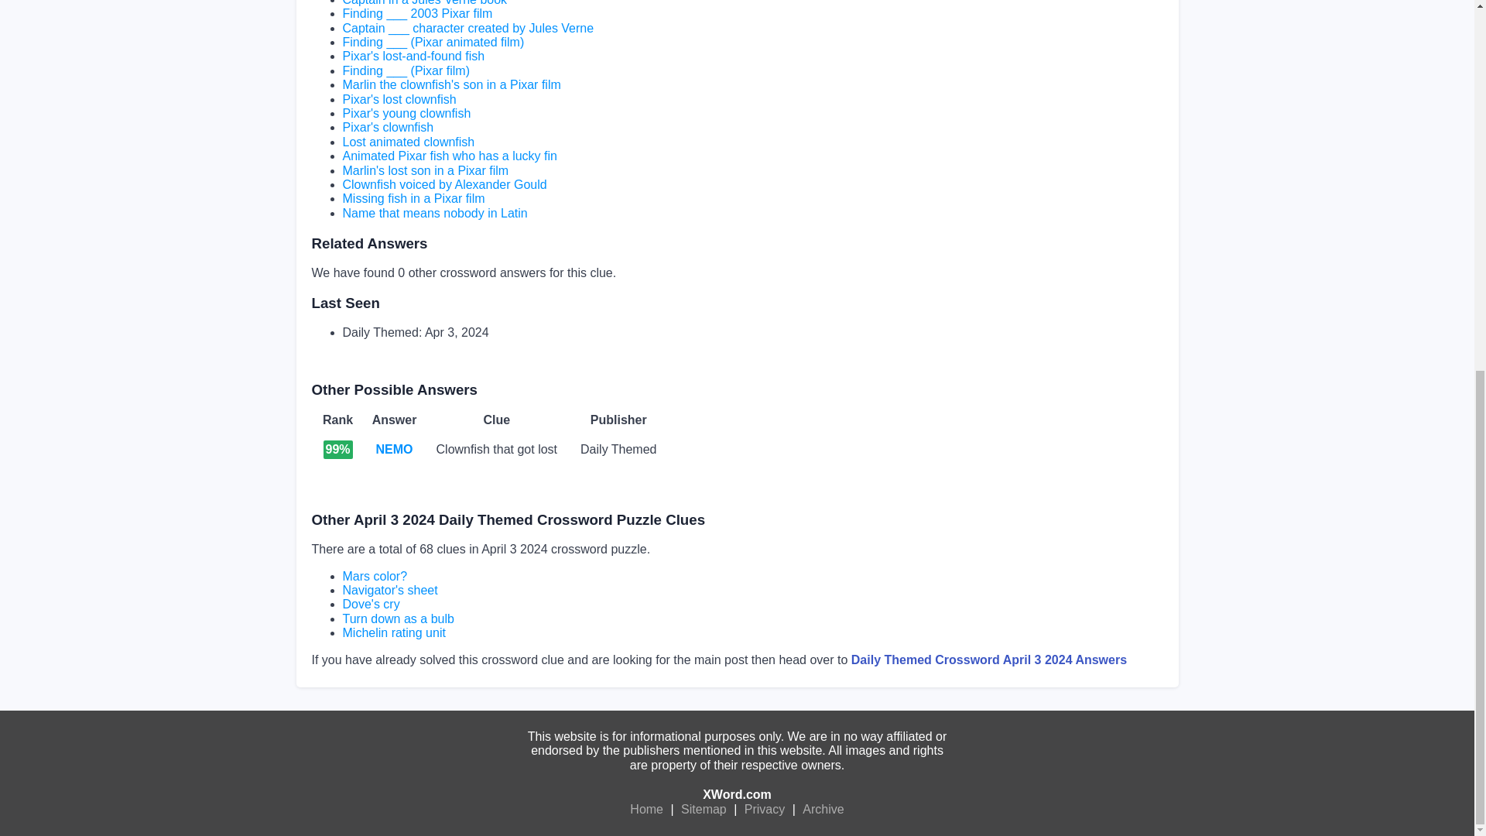 The width and height of the screenshot is (1486, 836). What do you see at coordinates (424, 3) in the screenshot?
I see `Captain in a Jules Verne book` at bounding box center [424, 3].